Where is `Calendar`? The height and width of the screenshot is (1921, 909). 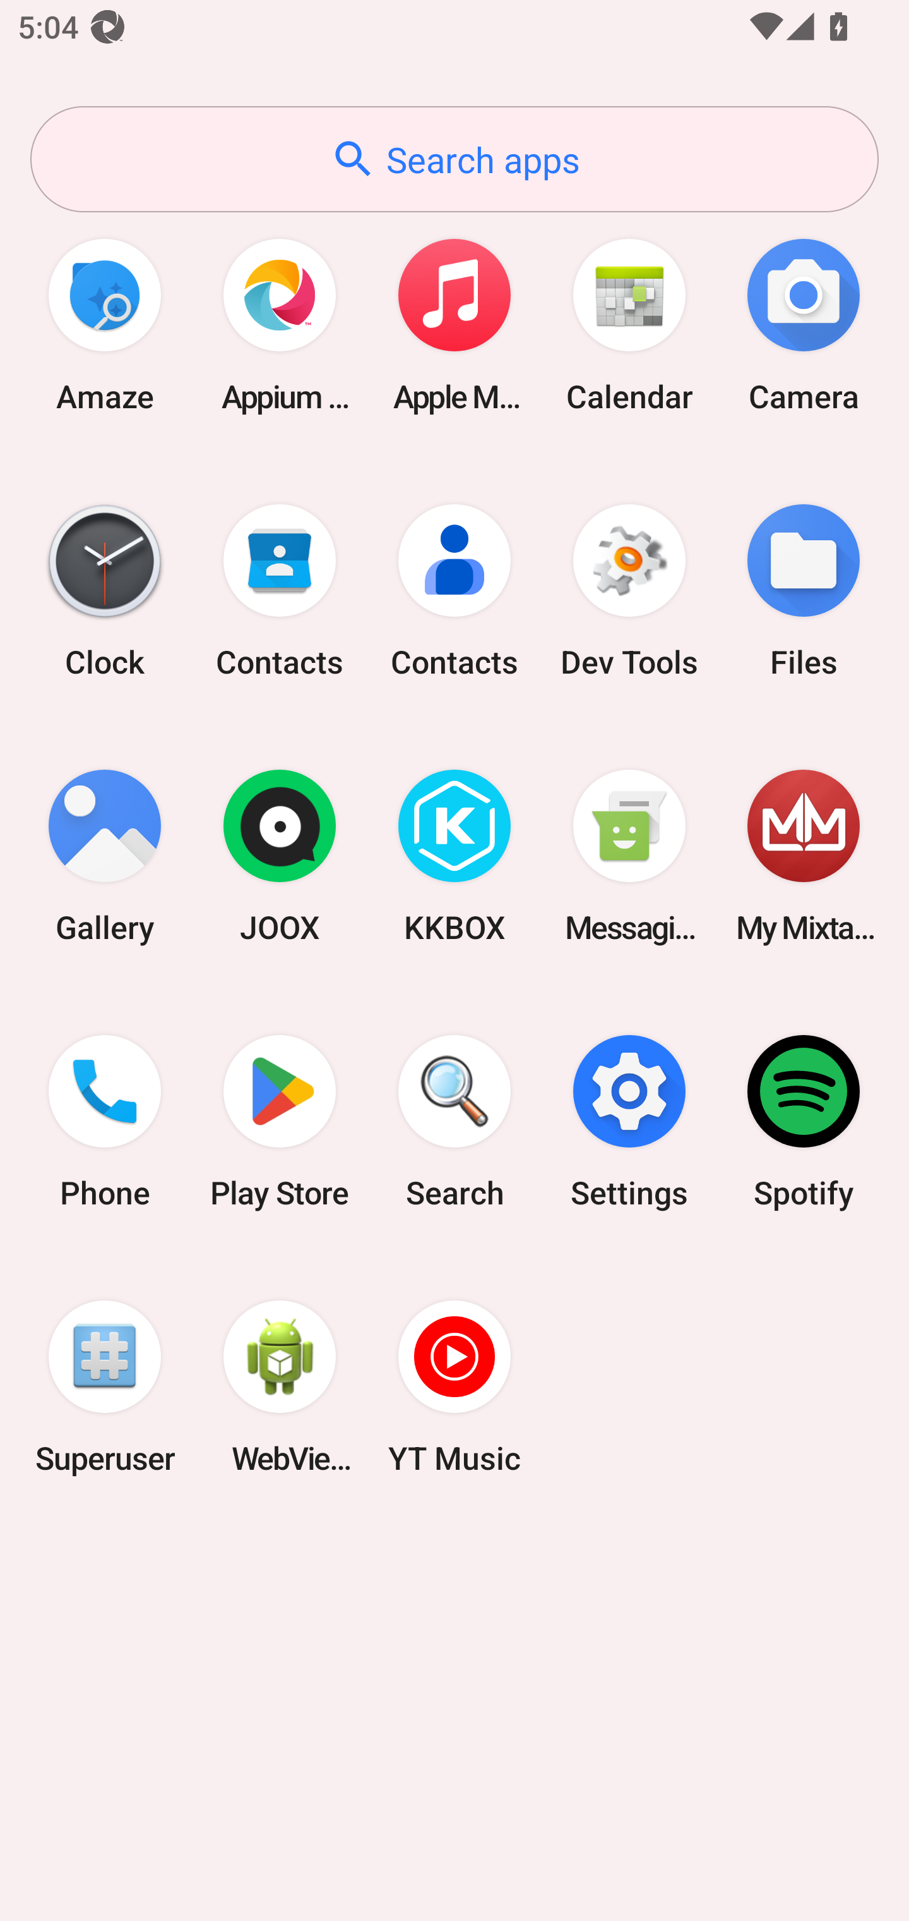
Calendar is located at coordinates (629, 325).